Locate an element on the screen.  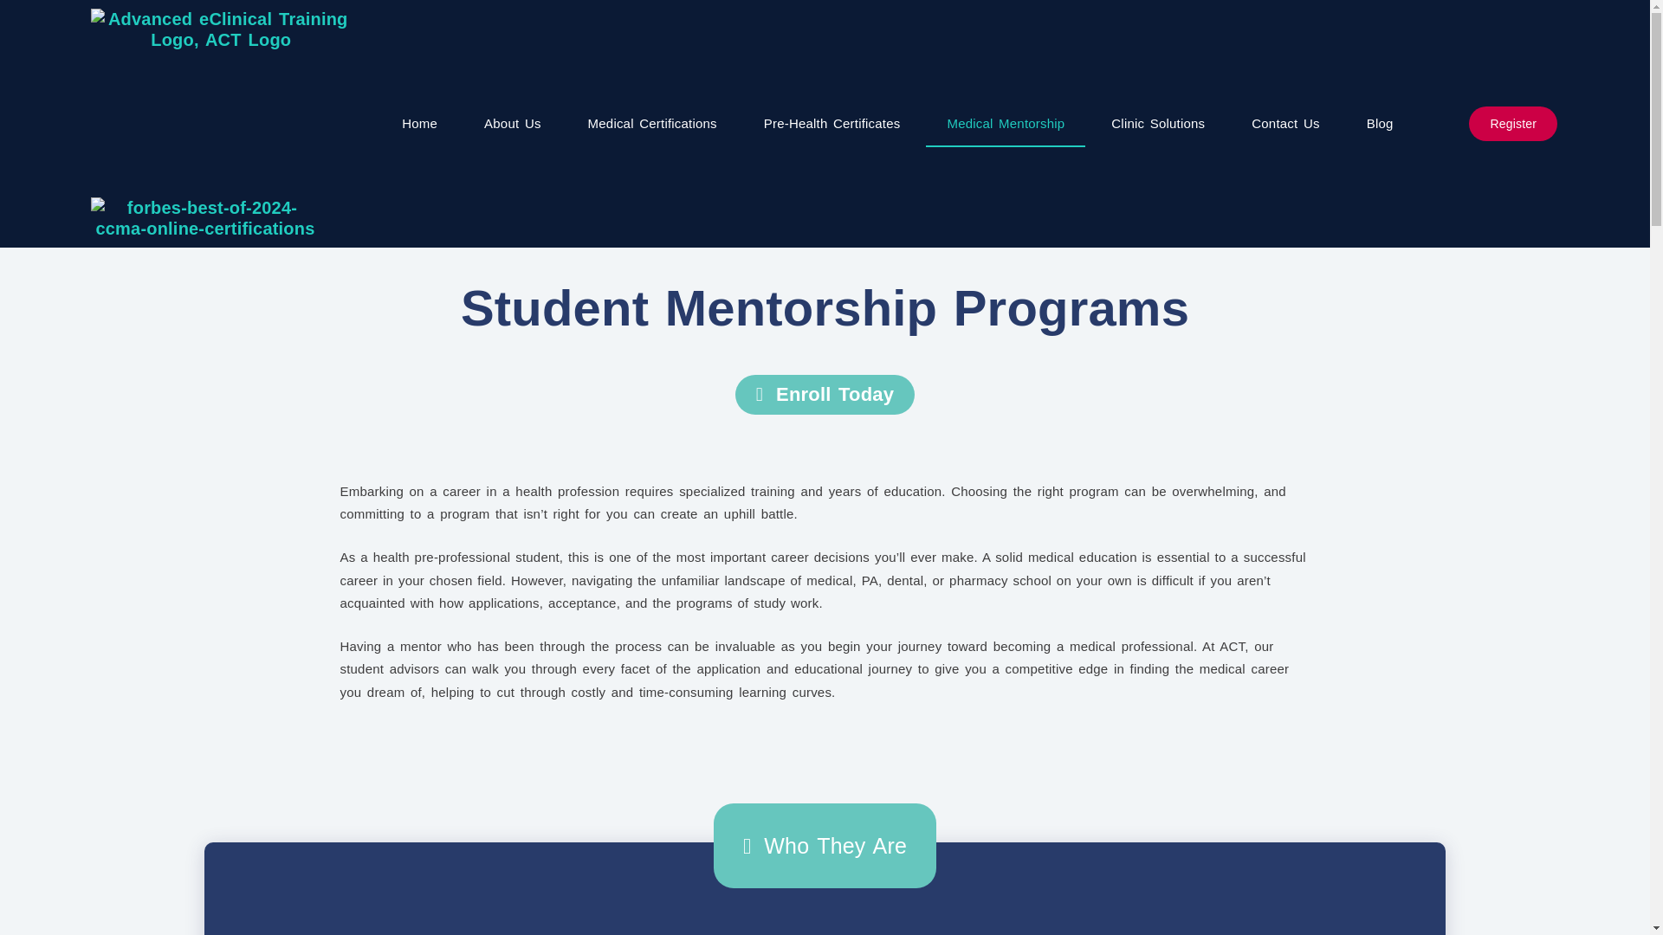
Medical Certifications is located at coordinates (652, 123).